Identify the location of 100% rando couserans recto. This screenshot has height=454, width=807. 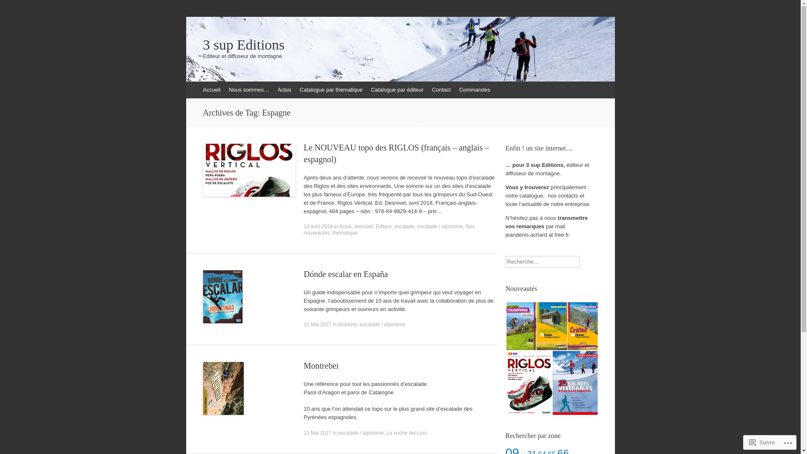
(521, 326).